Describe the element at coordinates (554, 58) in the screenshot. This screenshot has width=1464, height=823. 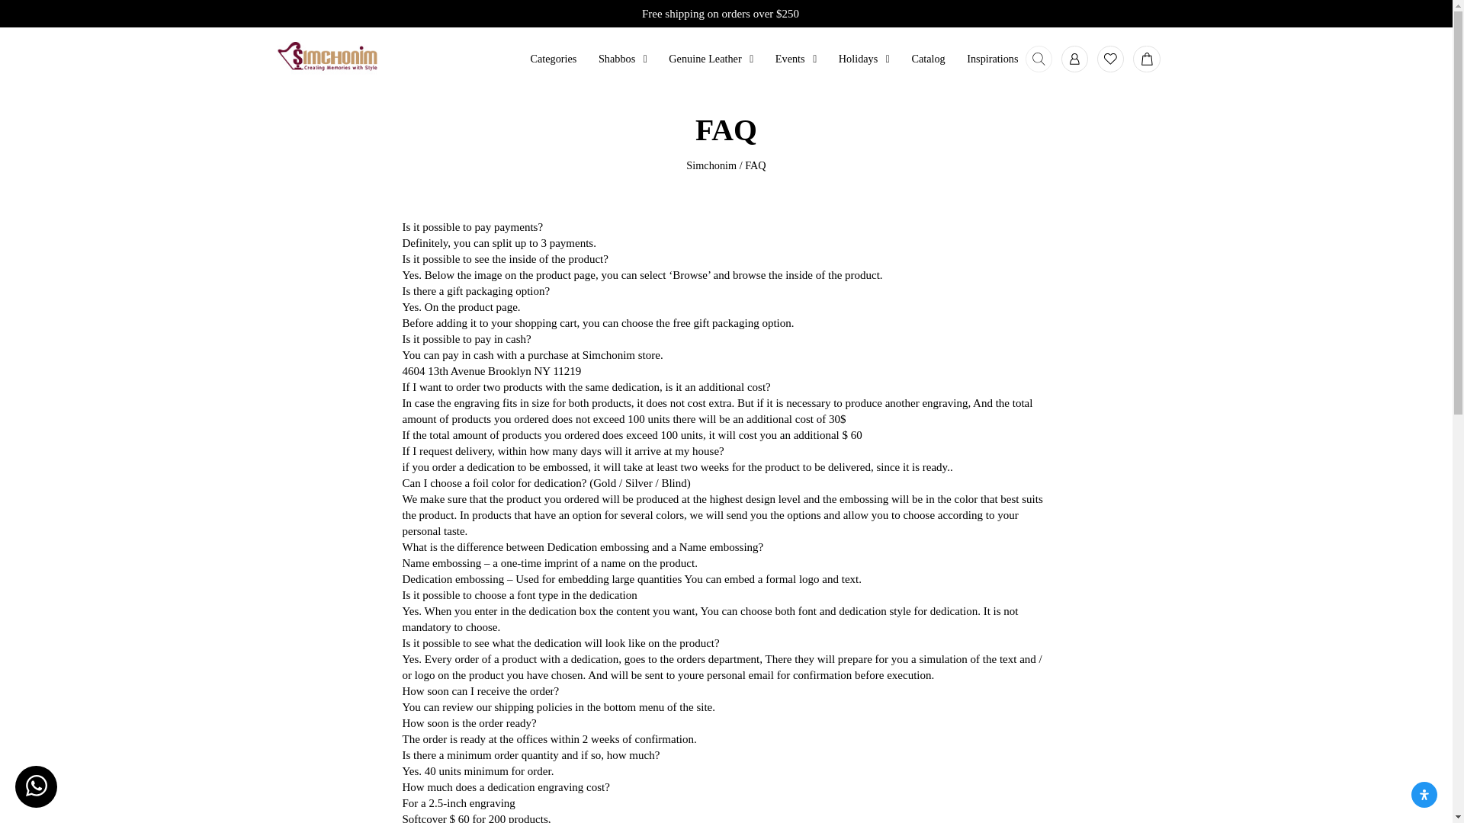
I see `Categories` at that location.